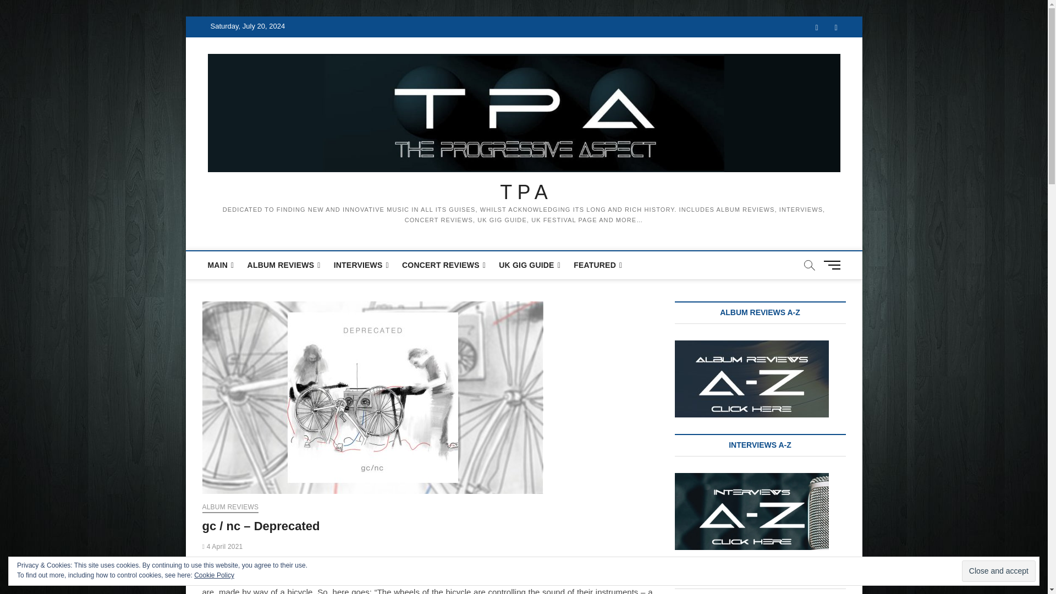 The image size is (1056, 594). What do you see at coordinates (529, 265) in the screenshot?
I see `UK GIG GUIDE` at bounding box center [529, 265].